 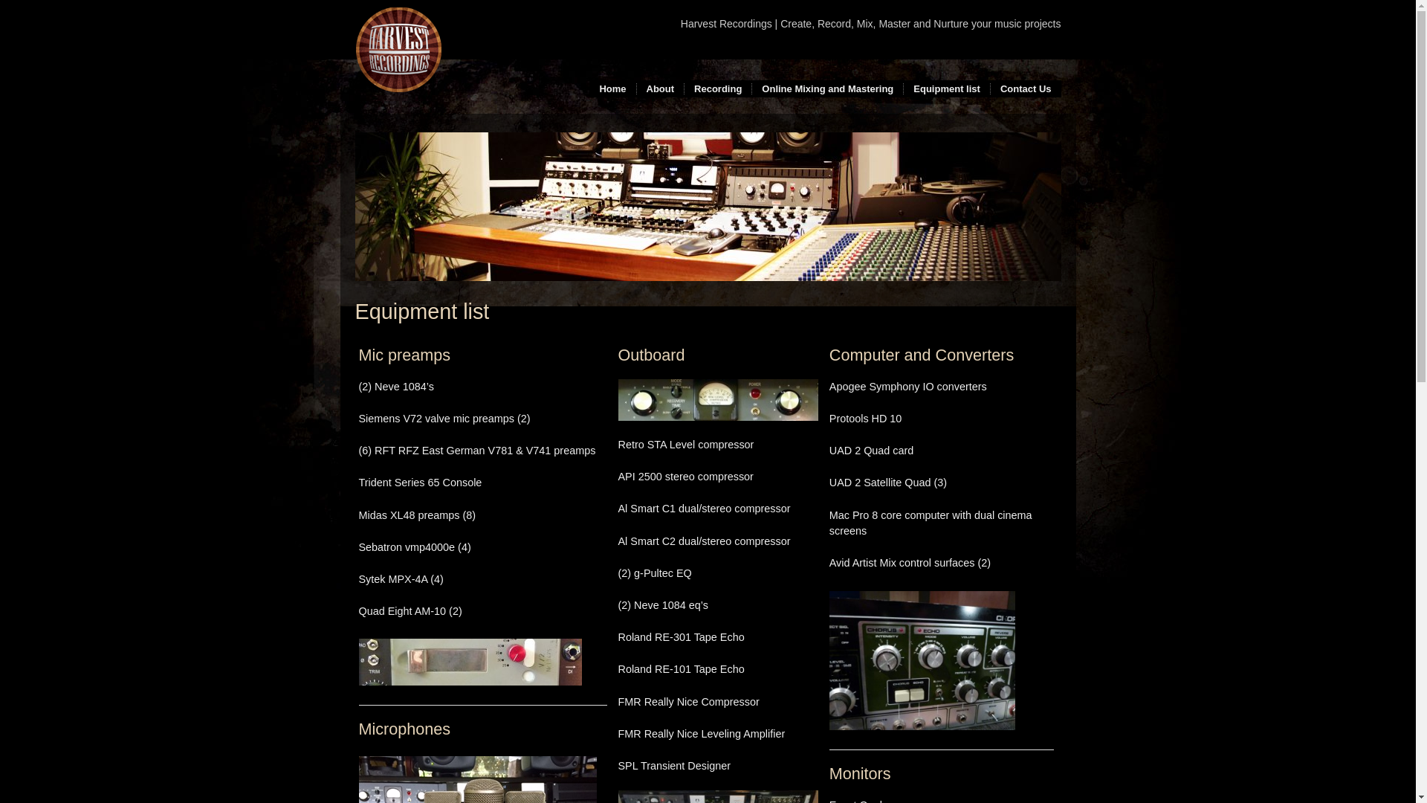 I want to click on About, so click(x=660, y=89).